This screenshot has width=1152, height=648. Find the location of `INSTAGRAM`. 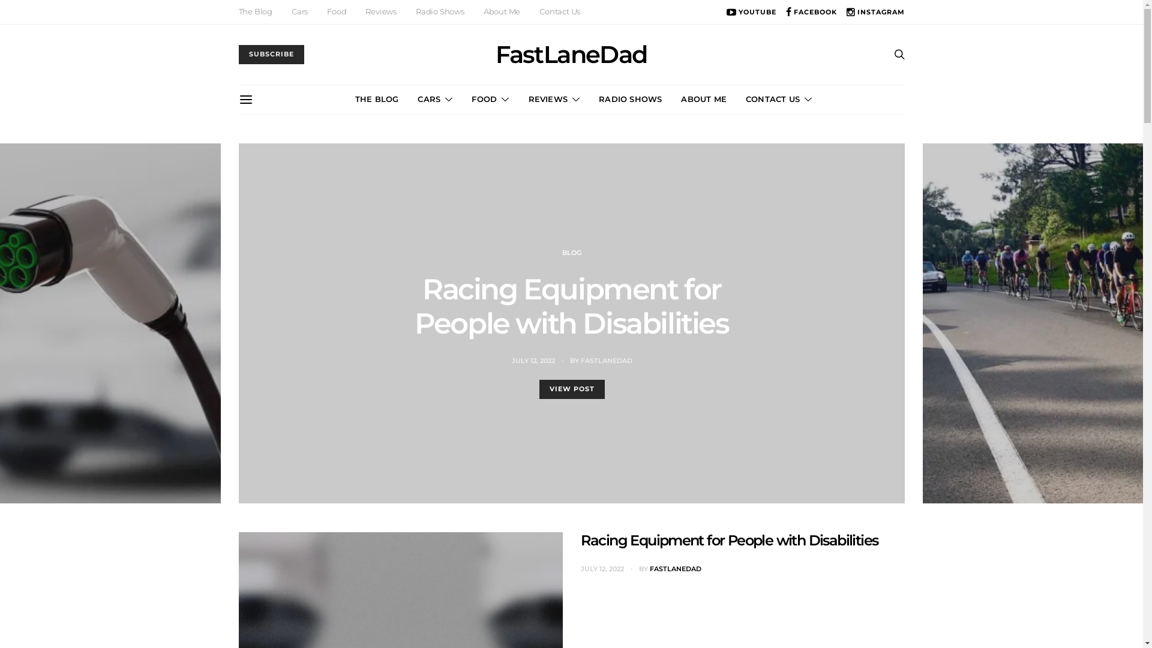

INSTAGRAM is located at coordinates (876, 12).